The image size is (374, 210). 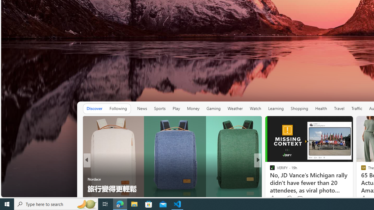 What do you see at coordinates (296, 199) in the screenshot?
I see `View comments 1 Comment` at bounding box center [296, 199].